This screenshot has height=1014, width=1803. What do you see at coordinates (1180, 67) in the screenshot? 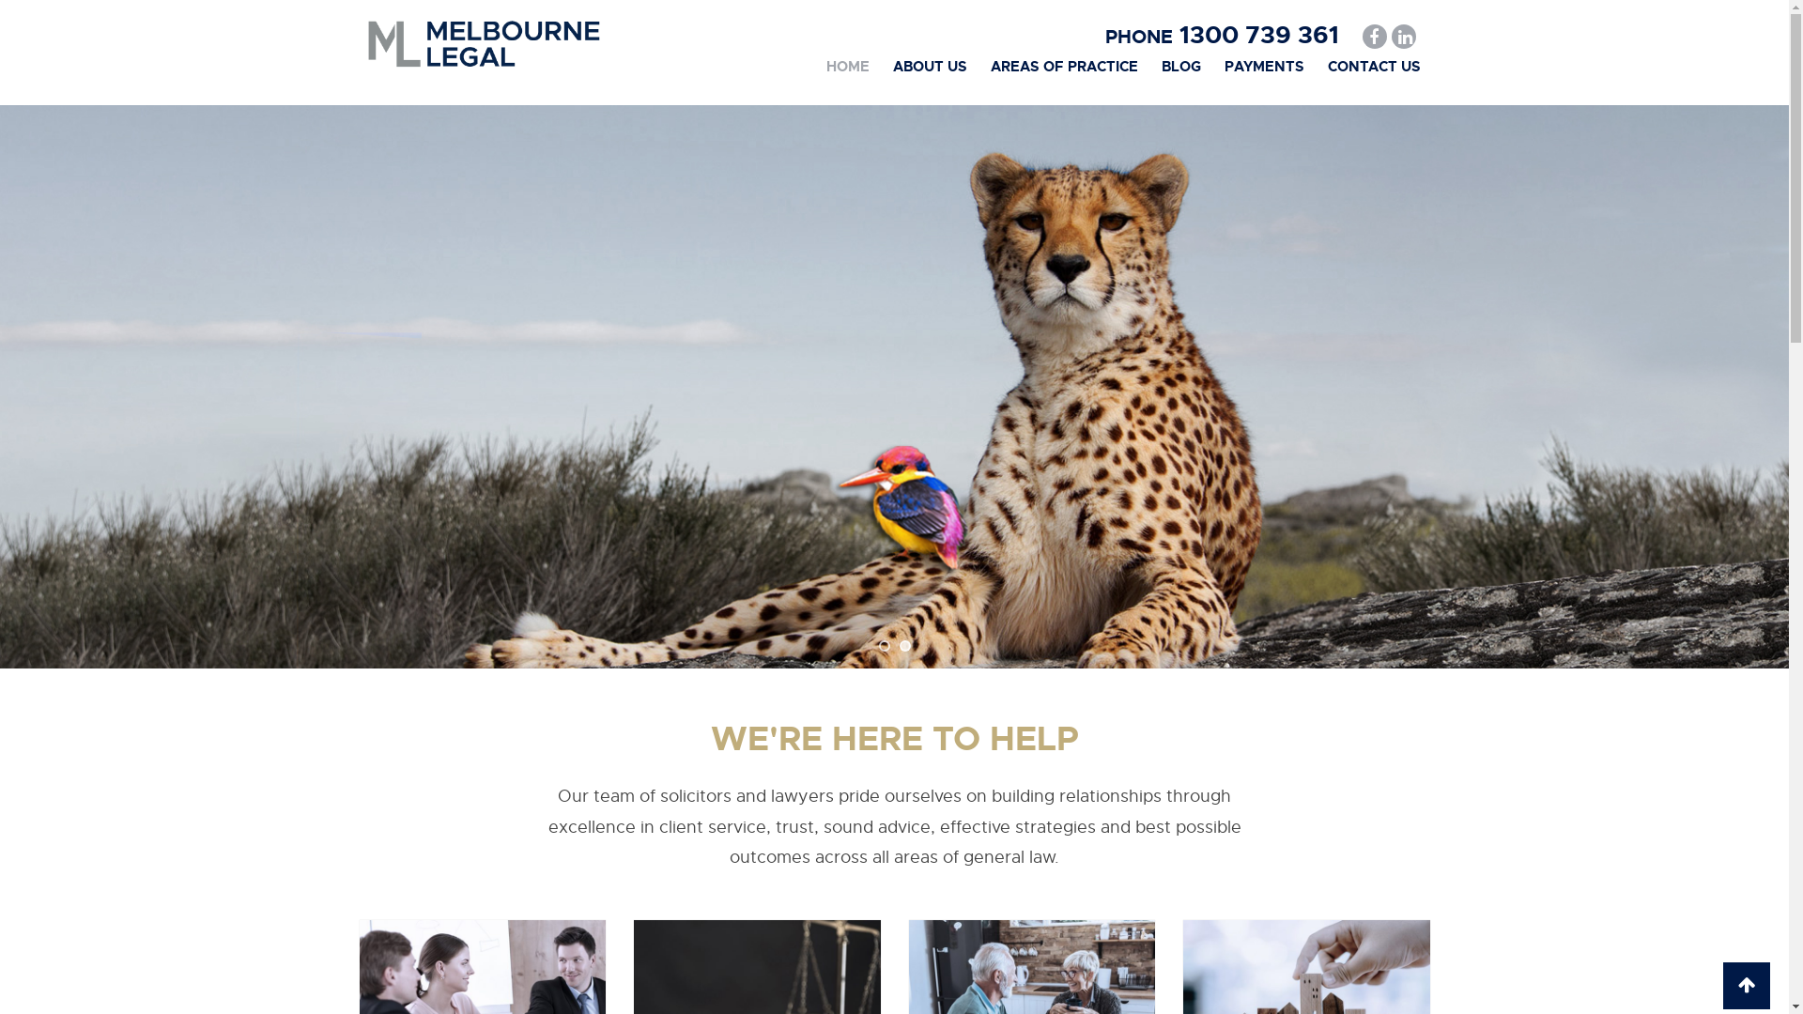
I see `BLOG` at bounding box center [1180, 67].